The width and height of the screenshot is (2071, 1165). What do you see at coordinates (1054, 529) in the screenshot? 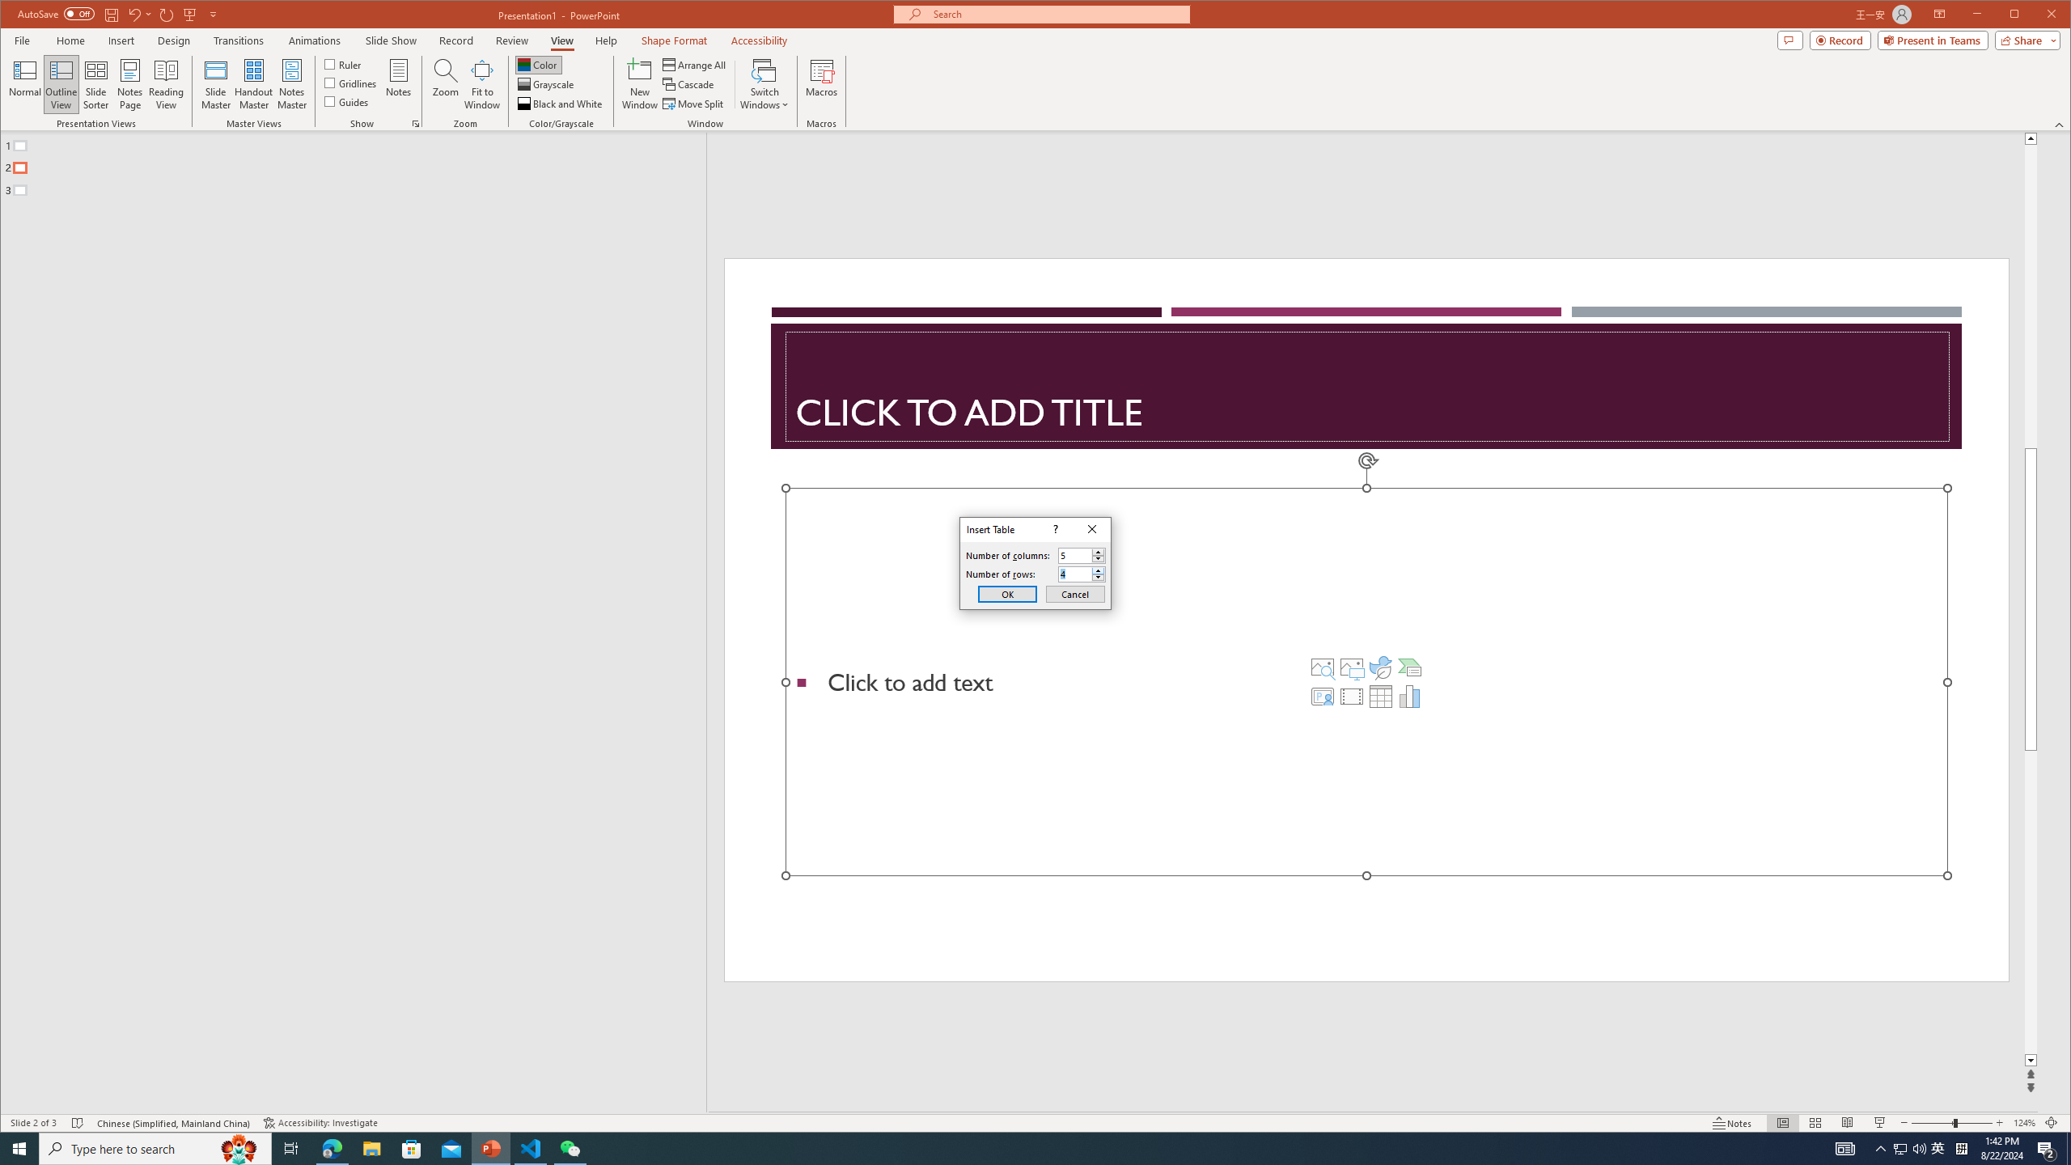
I see `Context help` at bounding box center [1054, 529].